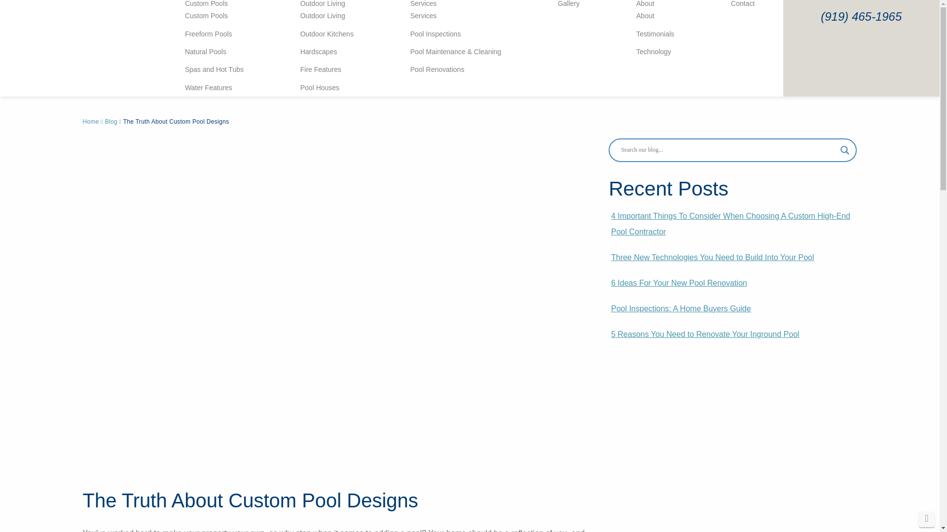 Image resolution: width=947 pixels, height=532 pixels. I want to click on Testimonials, so click(655, 33).